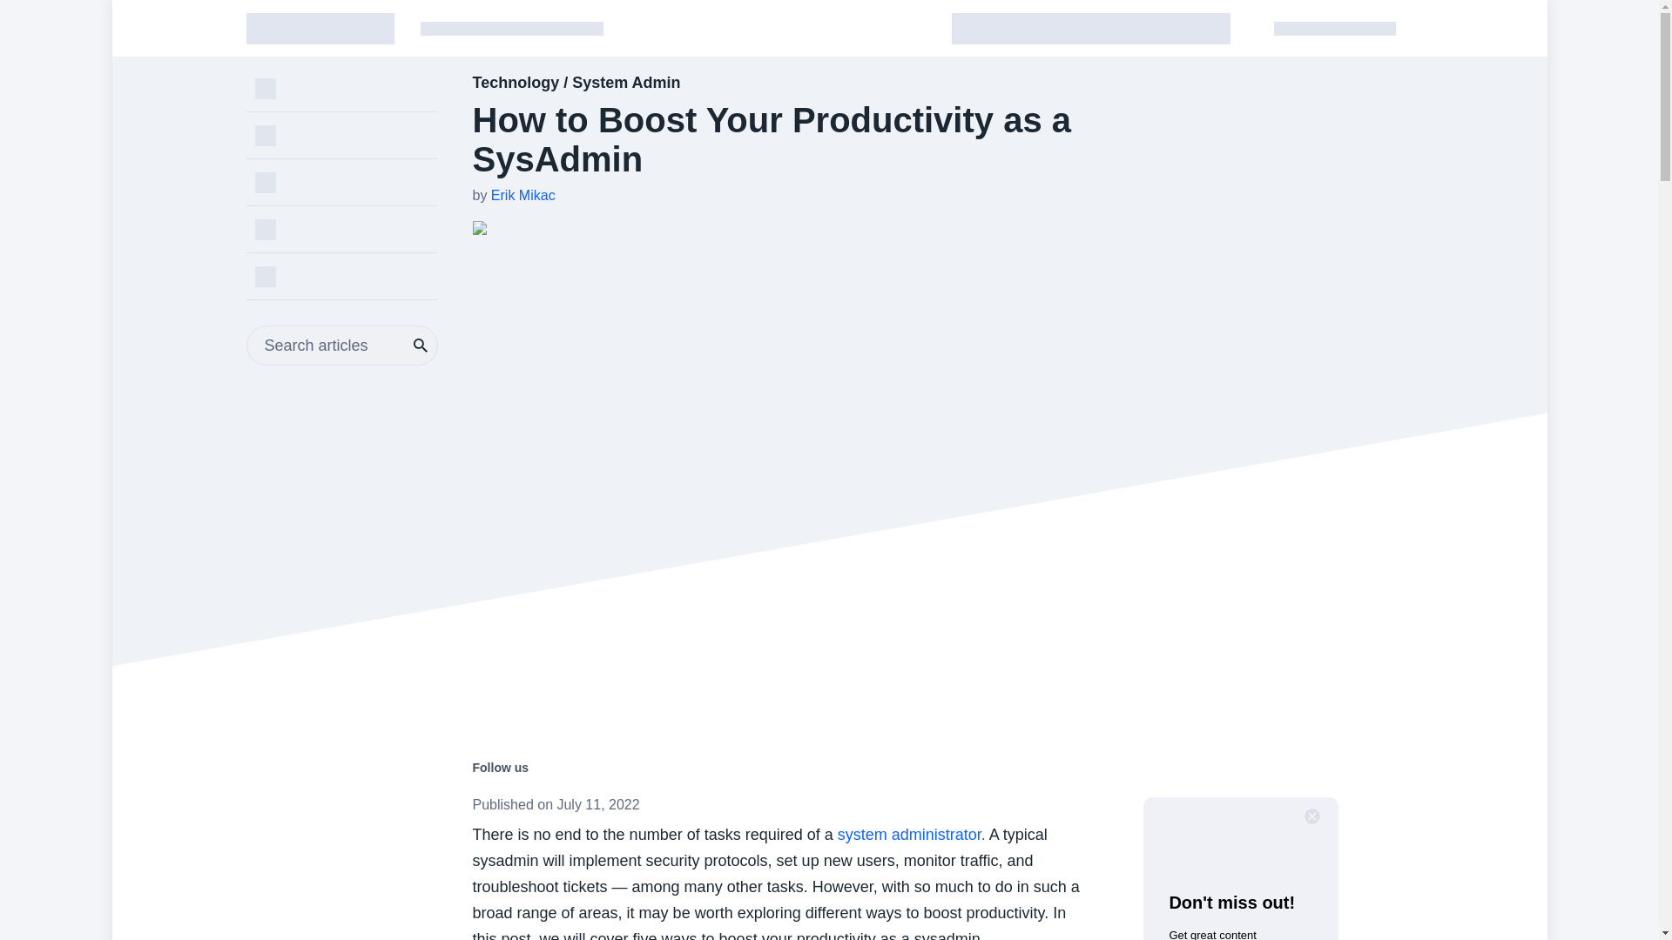 This screenshot has height=940, width=1672. What do you see at coordinates (909, 834) in the screenshot?
I see ` system administrator.` at bounding box center [909, 834].